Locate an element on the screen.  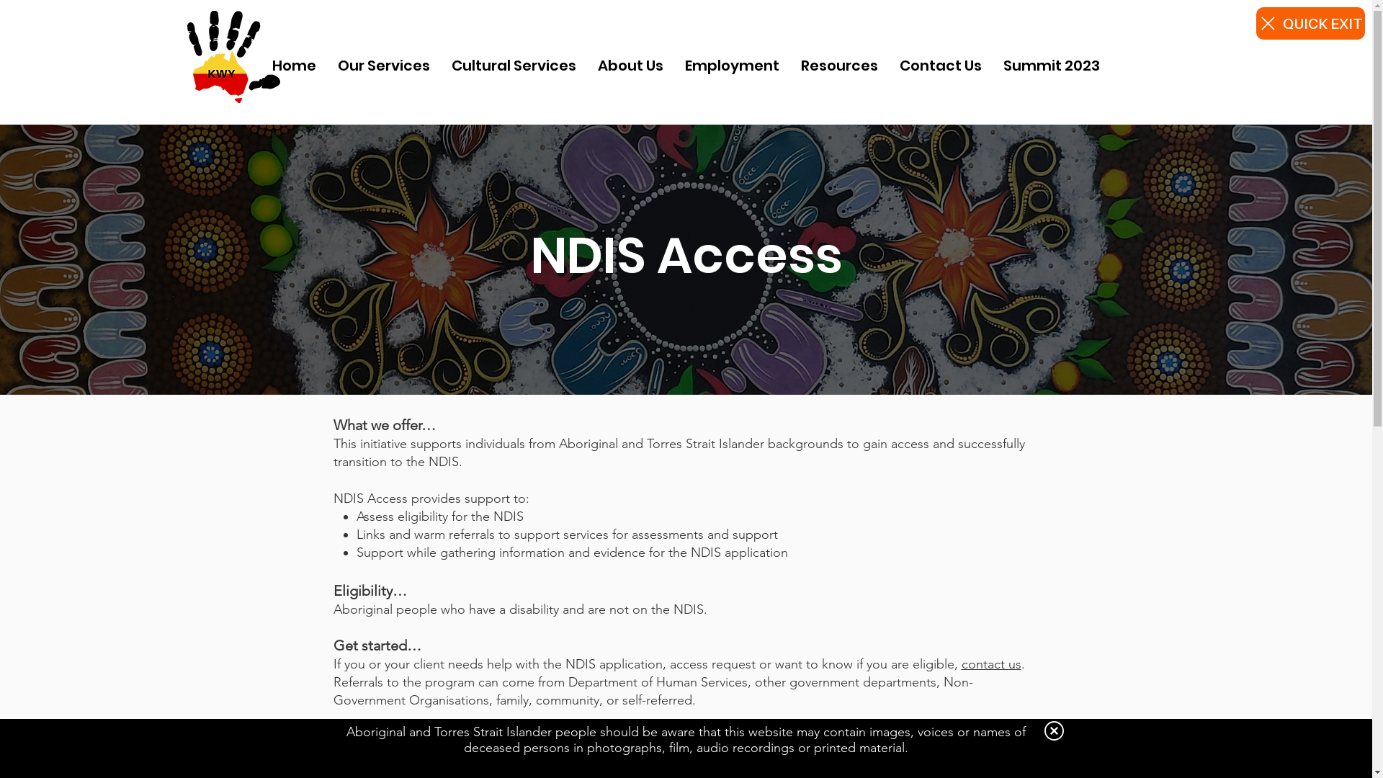
Our Services is located at coordinates (384, 66).